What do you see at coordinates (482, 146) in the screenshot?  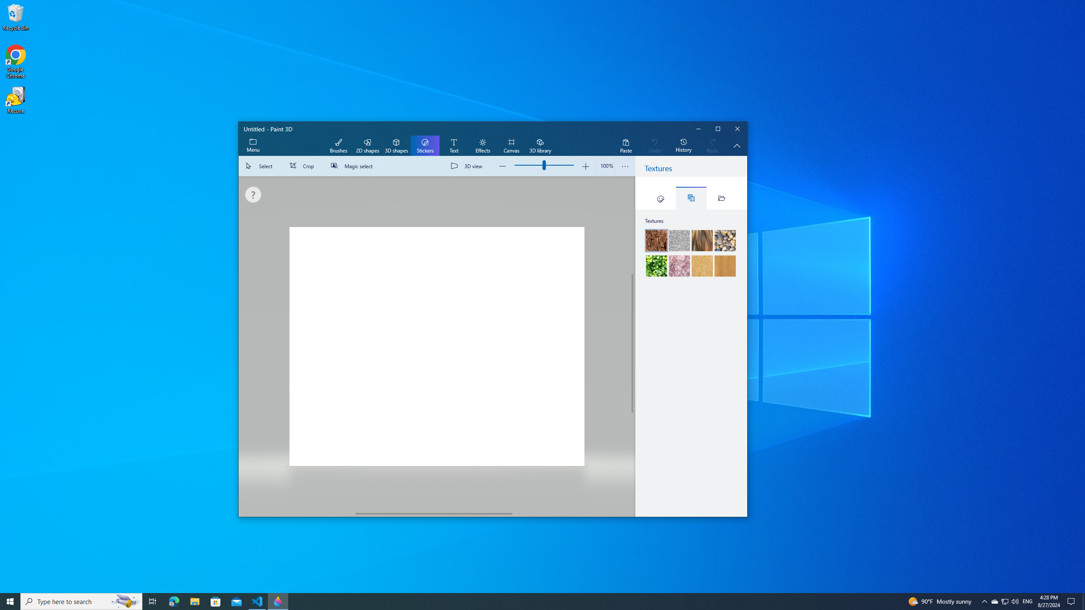 I see `Effects` at bounding box center [482, 146].